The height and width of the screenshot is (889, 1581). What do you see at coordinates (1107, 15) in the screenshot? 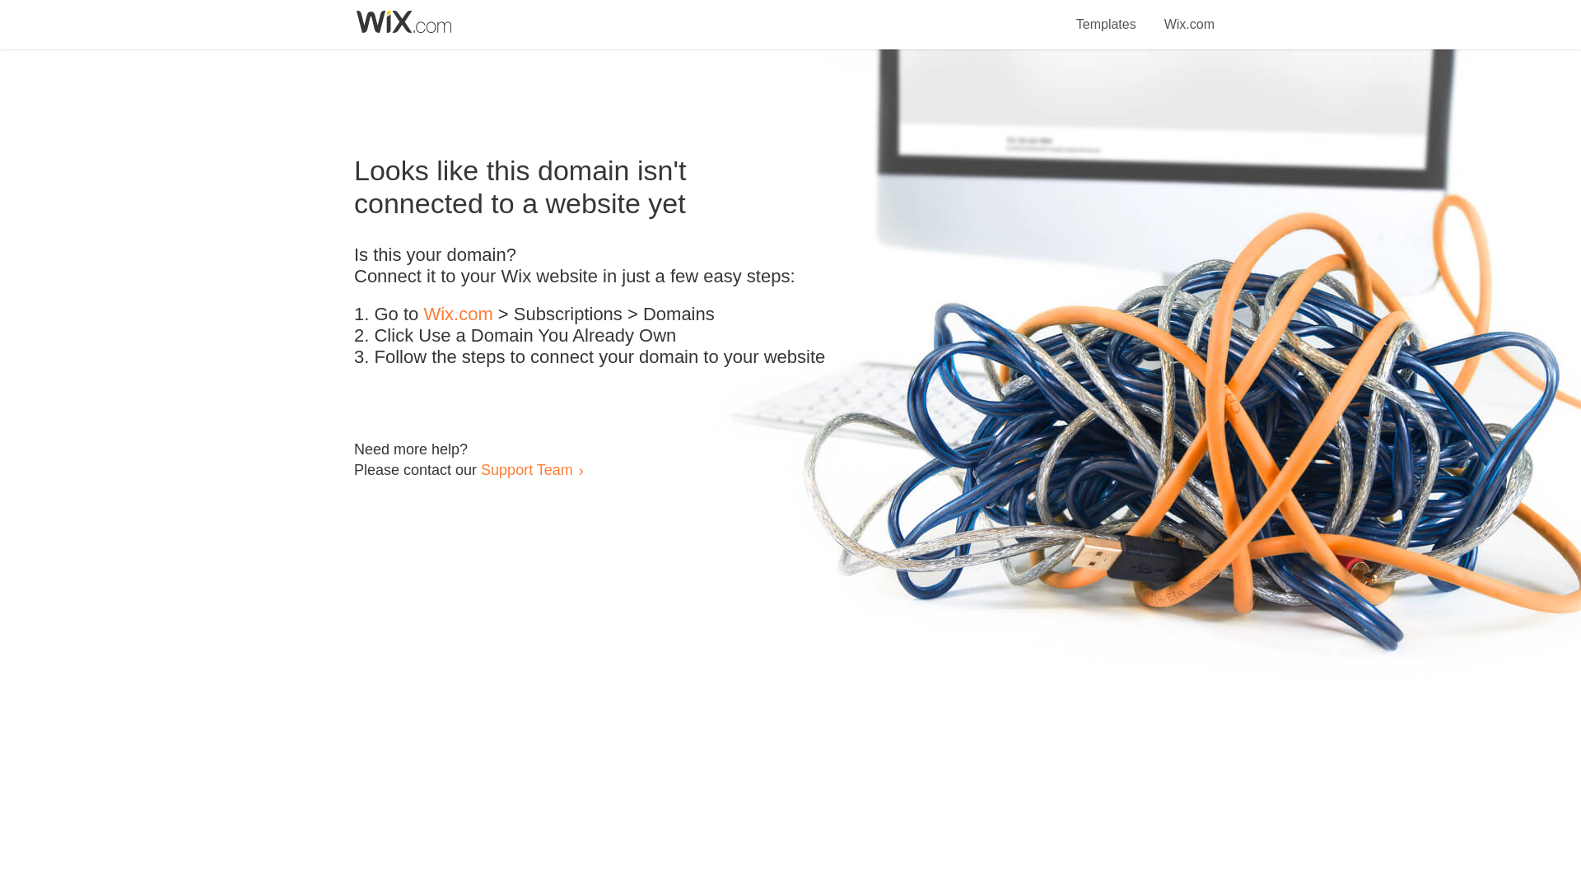
I see `Templates` at bounding box center [1107, 15].